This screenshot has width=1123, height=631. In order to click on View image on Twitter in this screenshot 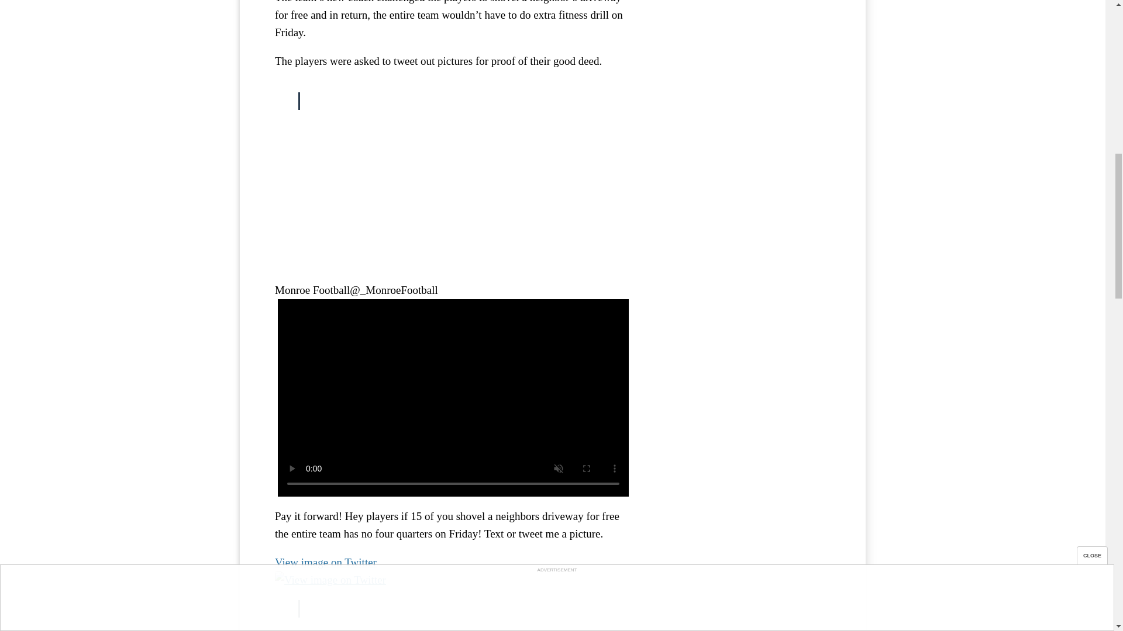, I will do `click(325, 562)`.